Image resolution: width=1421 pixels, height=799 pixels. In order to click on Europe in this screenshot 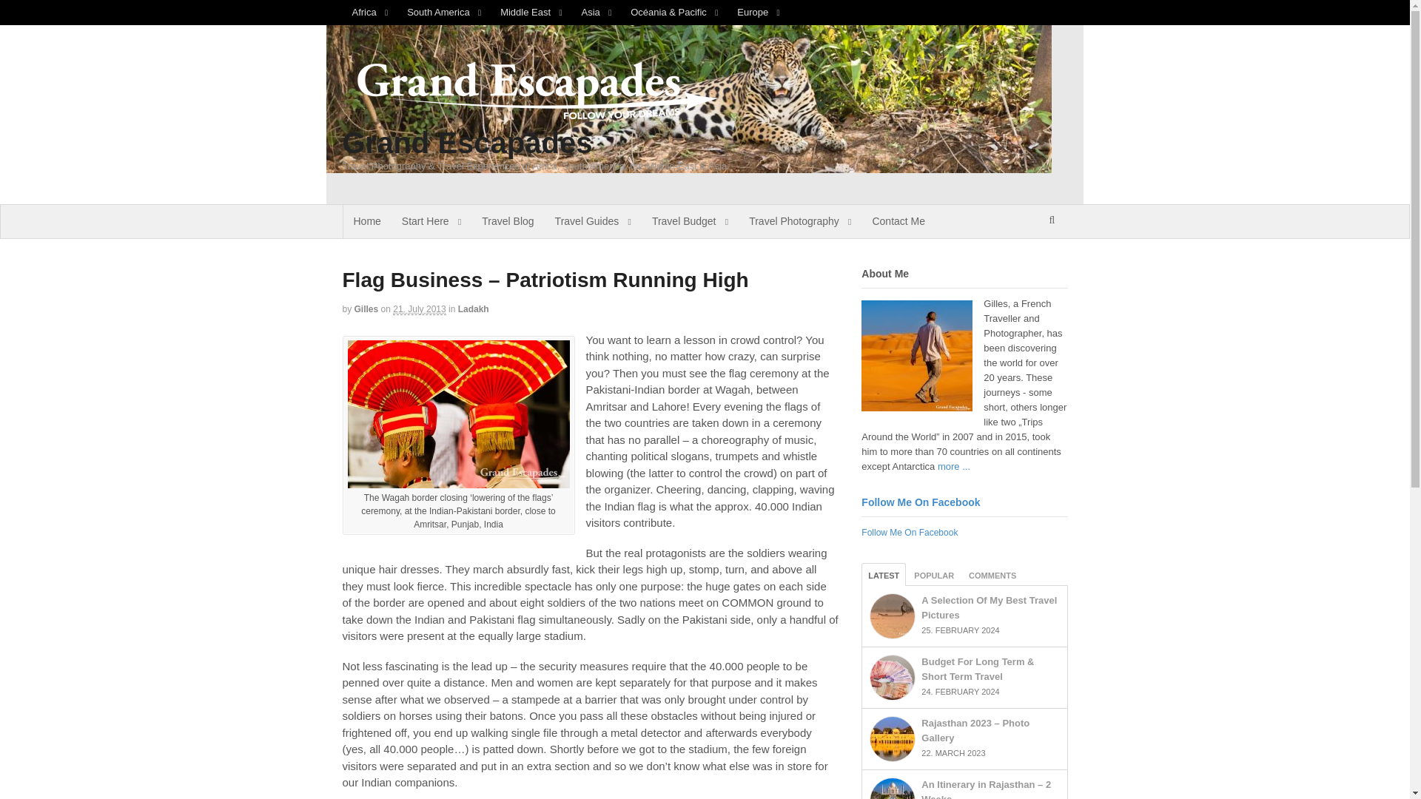, I will do `click(758, 12)`.